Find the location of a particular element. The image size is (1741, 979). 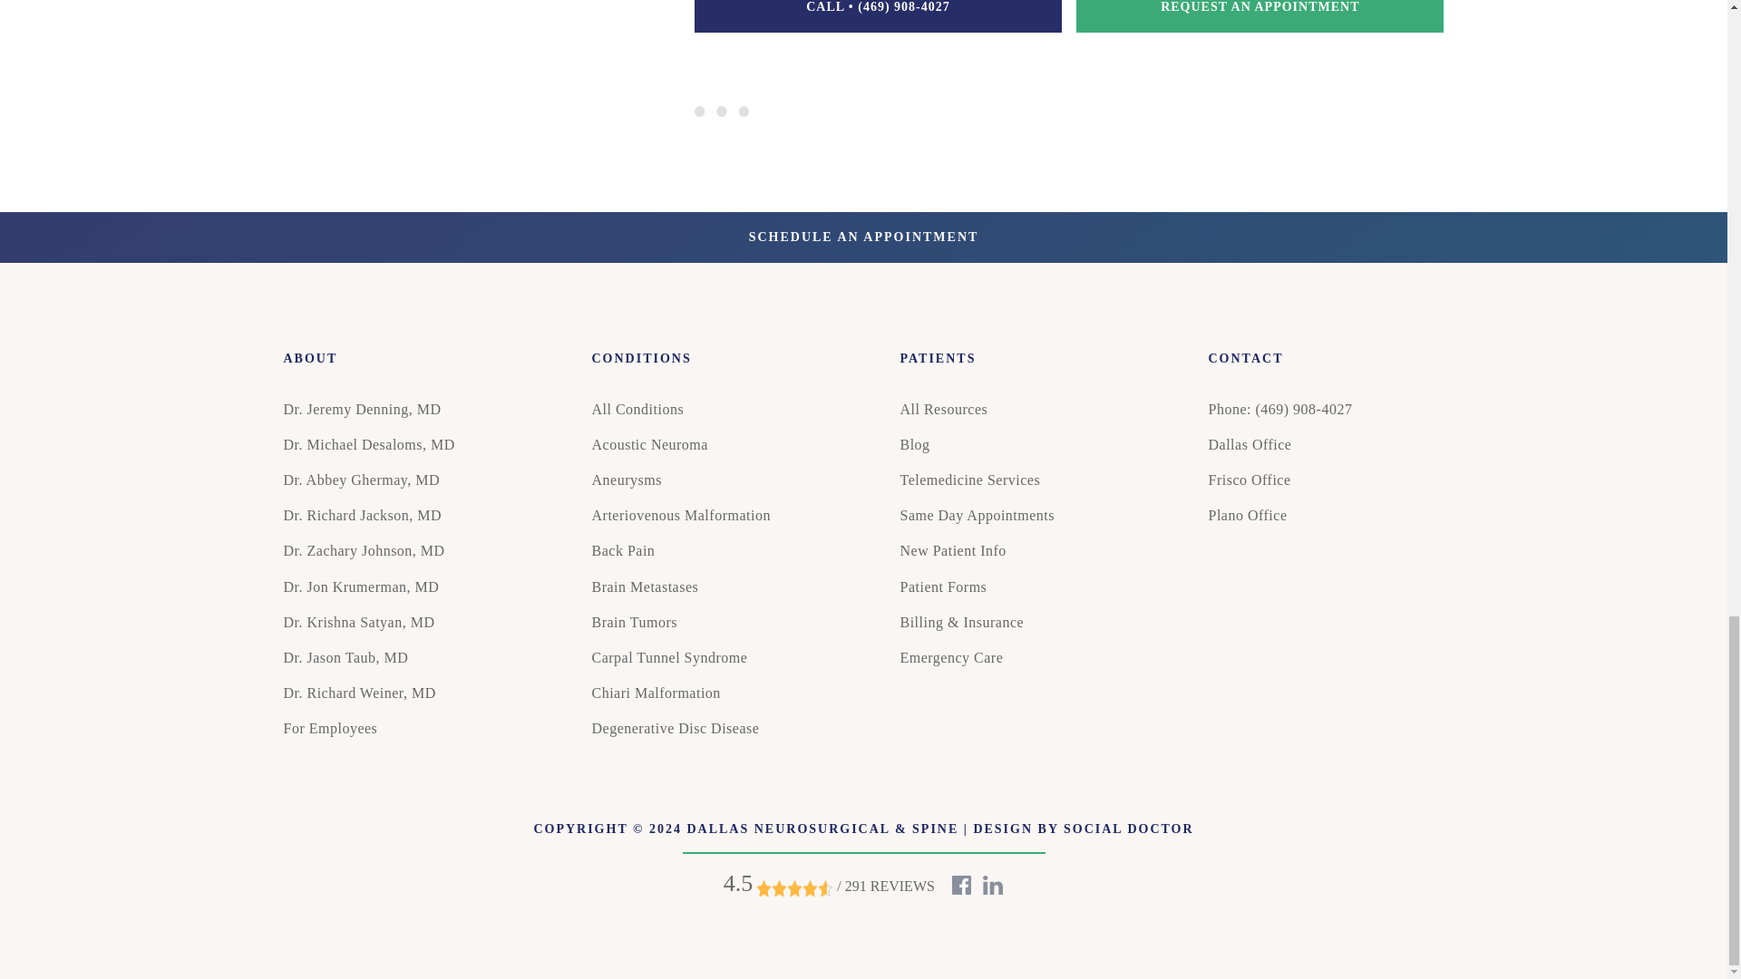

Back Pain is located at coordinates (622, 550).